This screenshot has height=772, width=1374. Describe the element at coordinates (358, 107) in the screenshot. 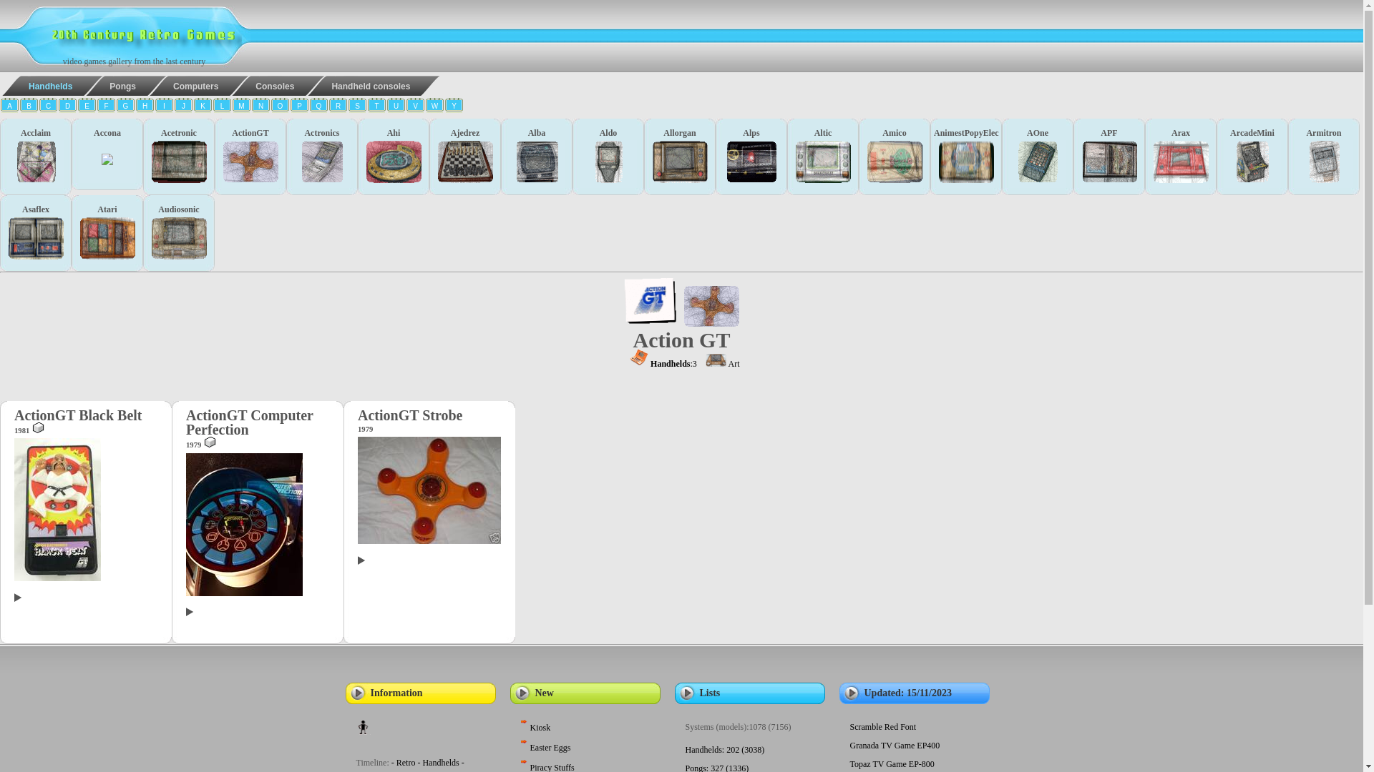

I see `S` at that location.